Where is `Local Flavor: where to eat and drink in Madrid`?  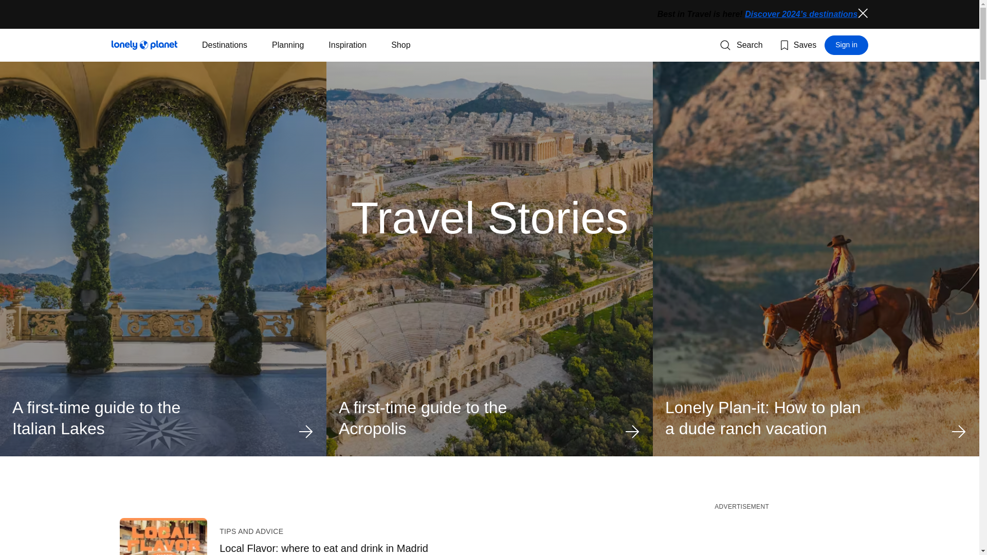 Local Flavor: where to eat and drink in Madrid is located at coordinates (143, 45).